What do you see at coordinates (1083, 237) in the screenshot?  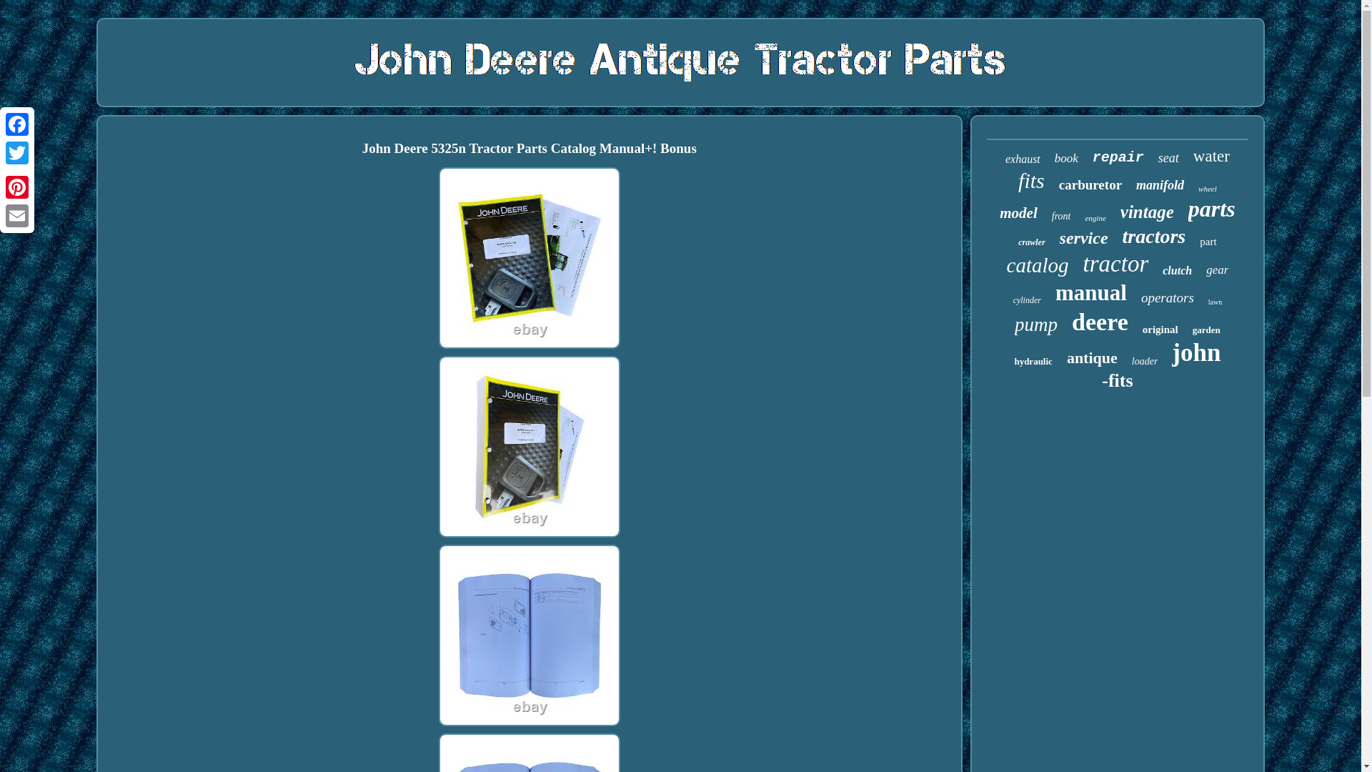 I see `service` at bounding box center [1083, 237].